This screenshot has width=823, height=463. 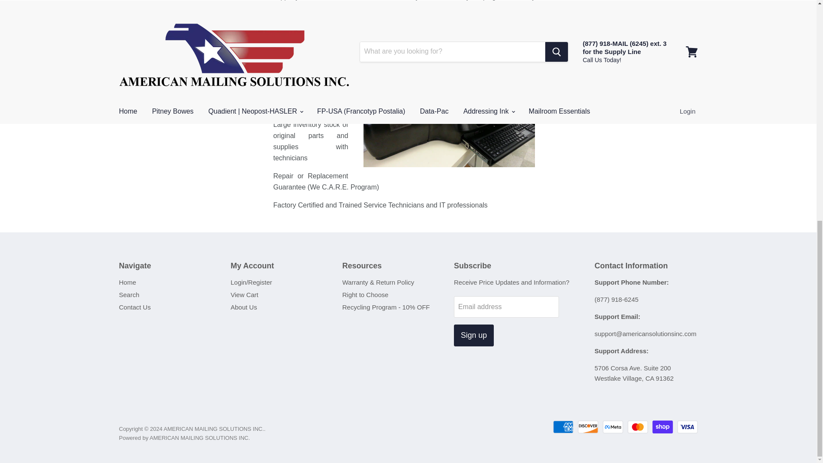 I want to click on Mastercard, so click(x=638, y=427).